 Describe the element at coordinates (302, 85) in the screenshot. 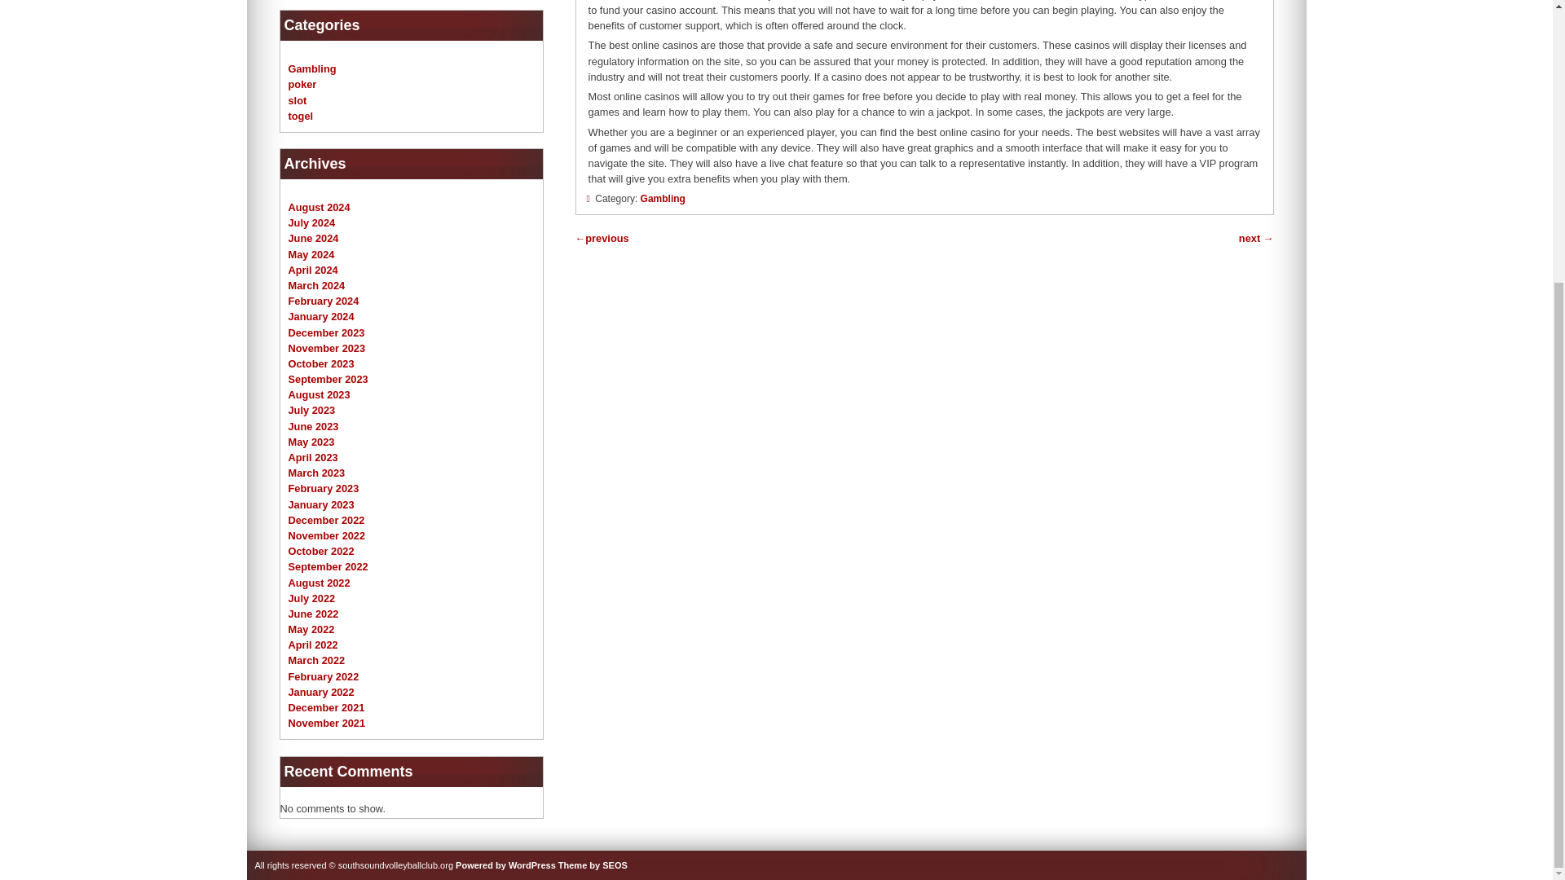

I see `poker` at that location.